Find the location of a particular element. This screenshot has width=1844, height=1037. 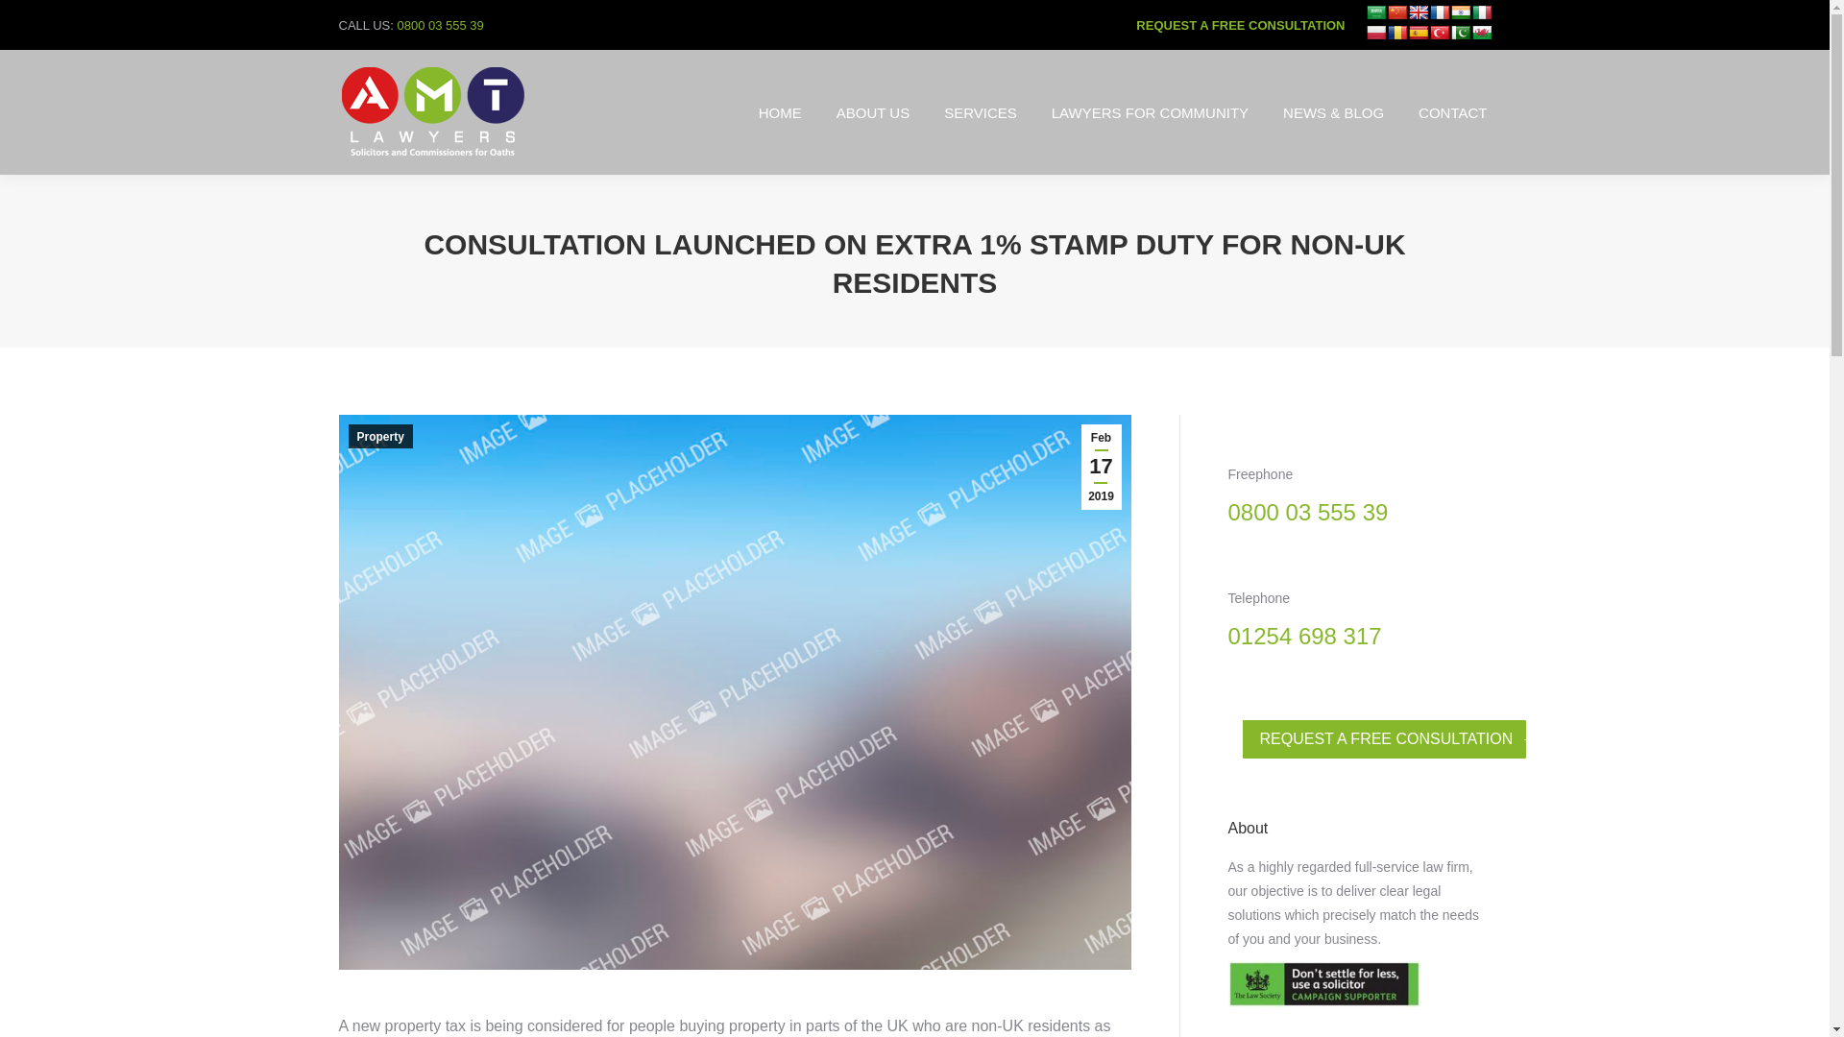

Welsh is located at coordinates (1481, 33).